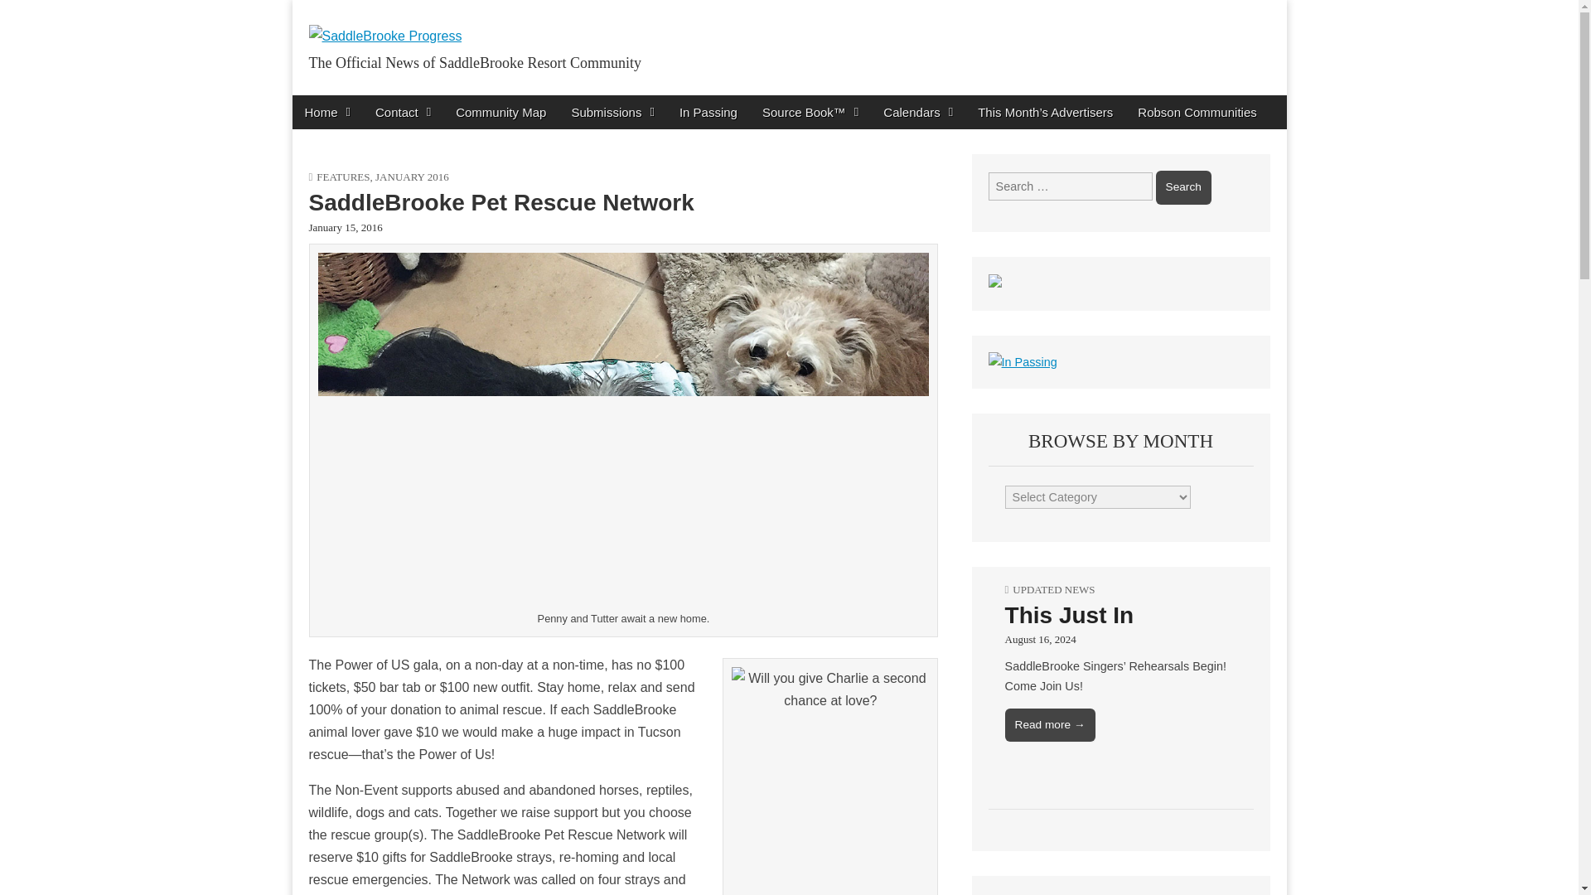  What do you see at coordinates (494, 99) in the screenshot?
I see `SaddleBrooke Progress` at bounding box center [494, 99].